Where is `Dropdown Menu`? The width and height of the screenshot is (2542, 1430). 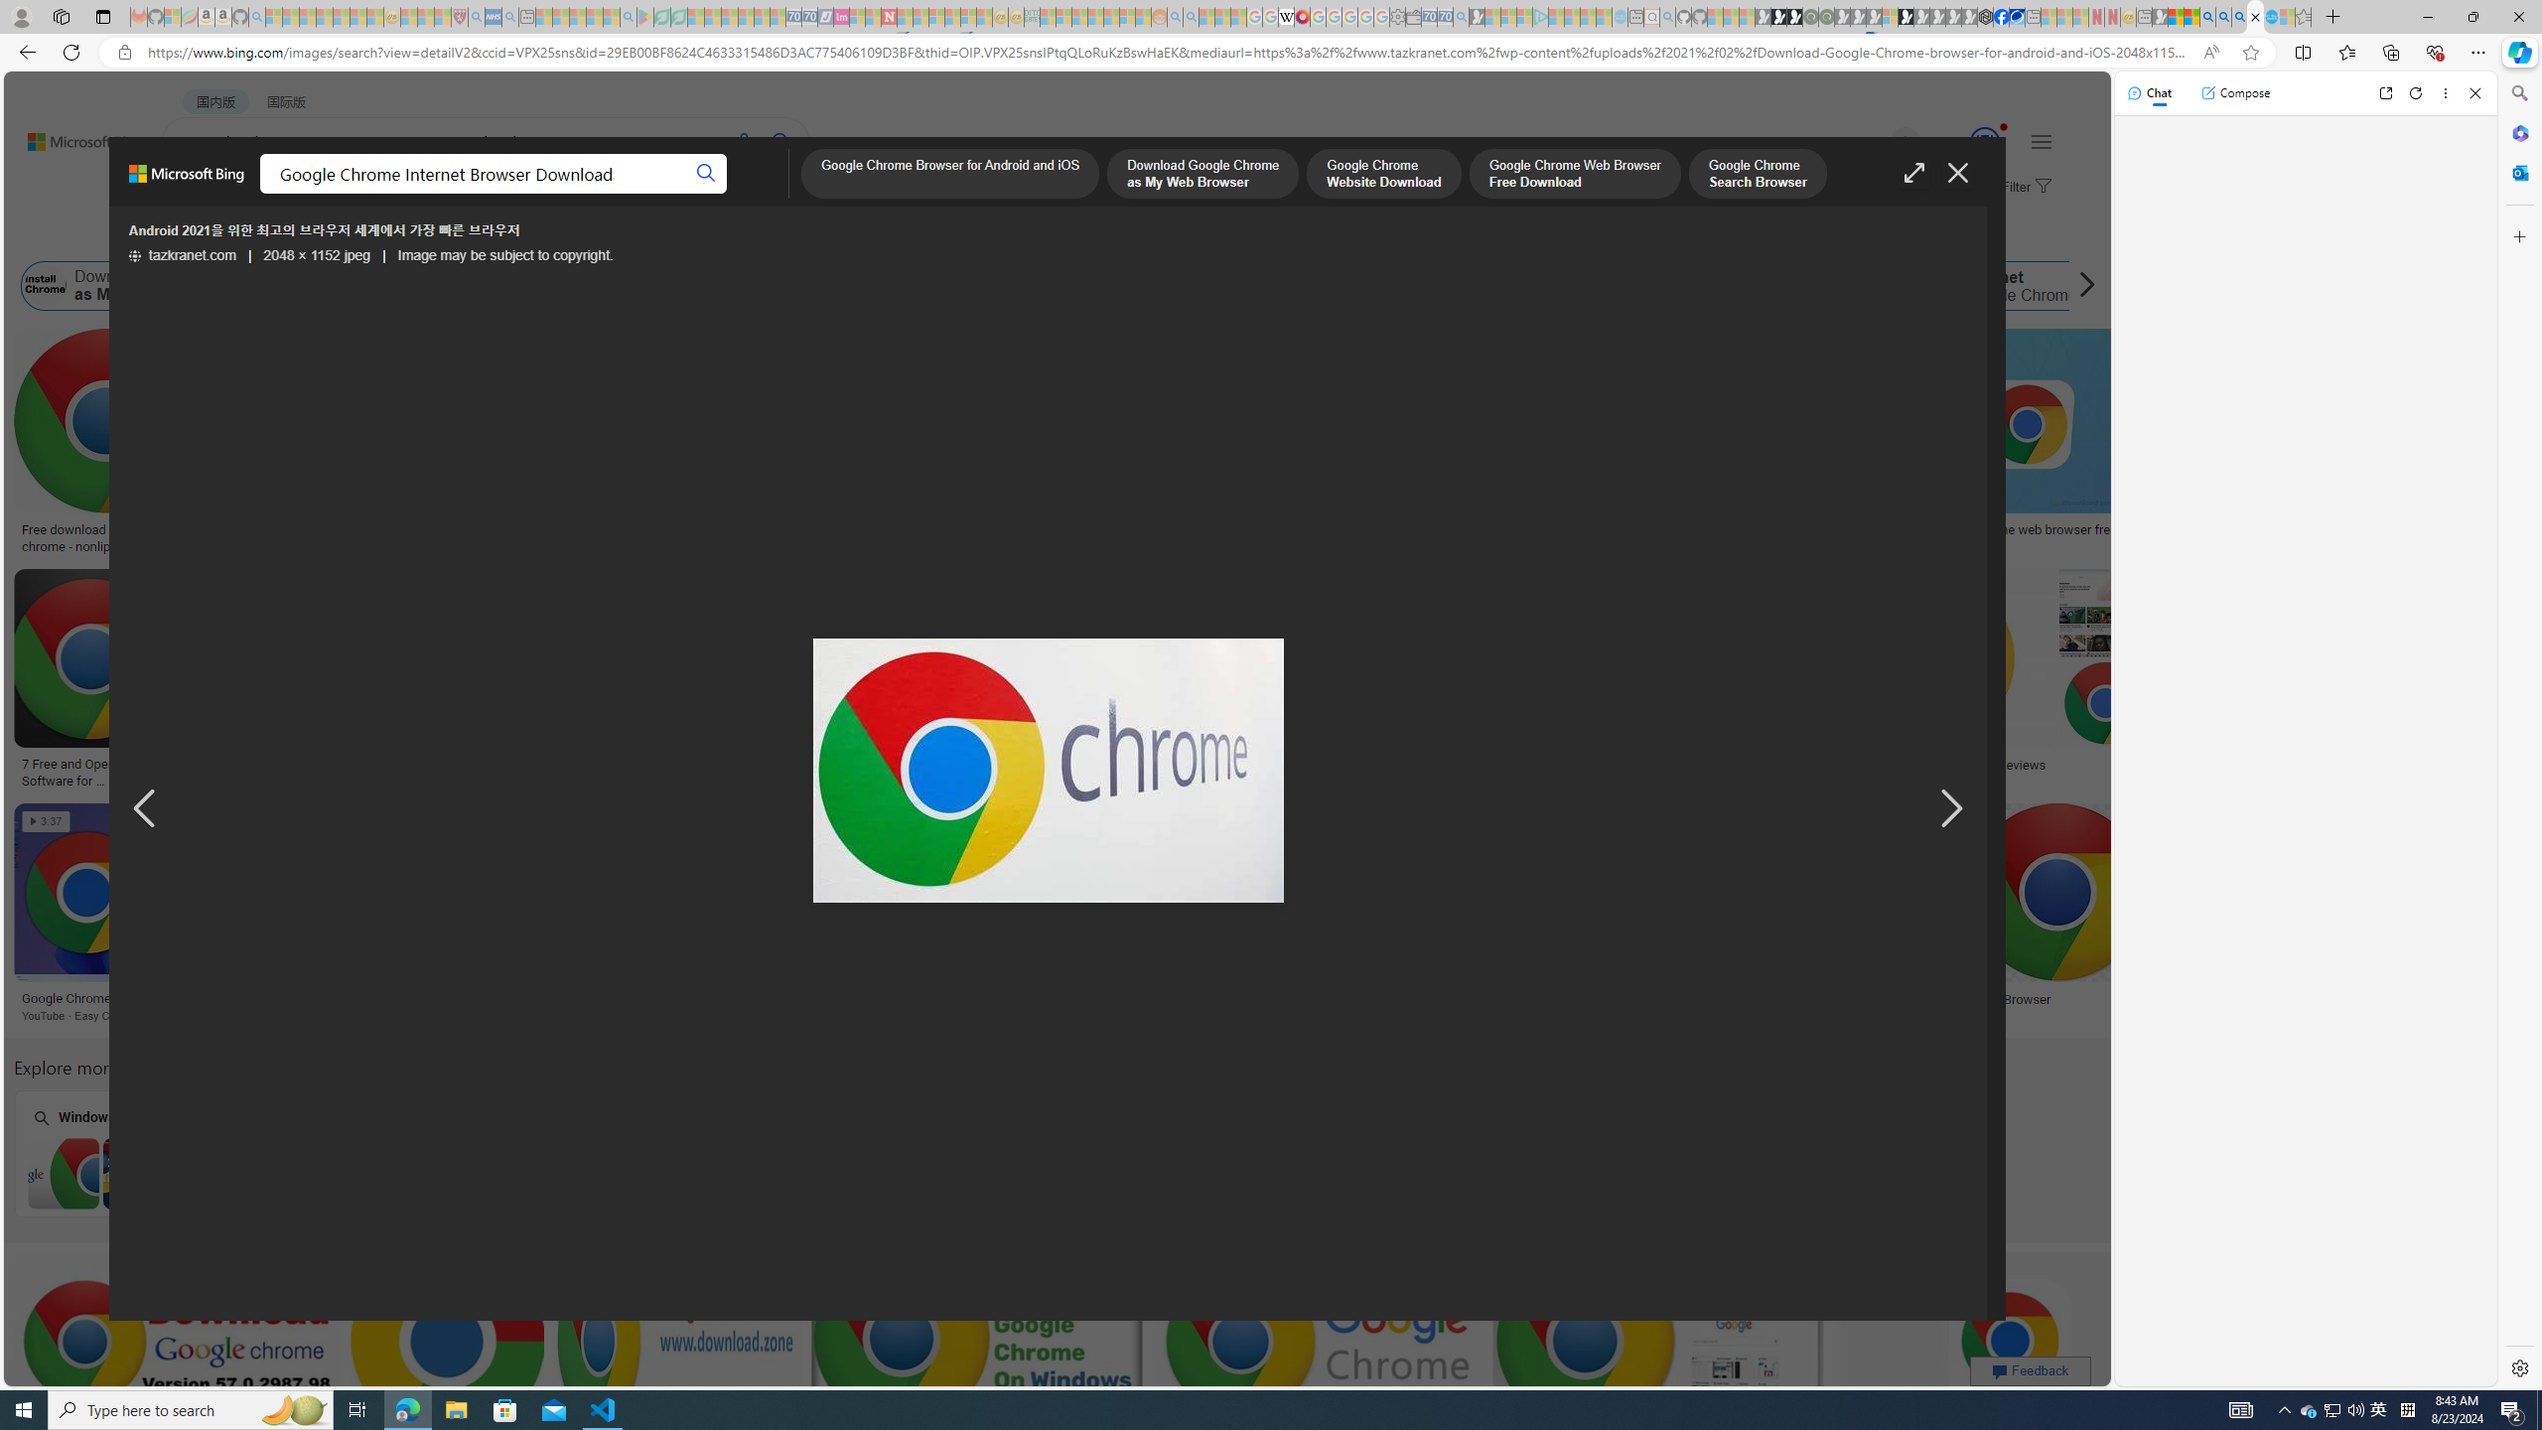
Dropdown Menu is located at coordinates (788, 195).